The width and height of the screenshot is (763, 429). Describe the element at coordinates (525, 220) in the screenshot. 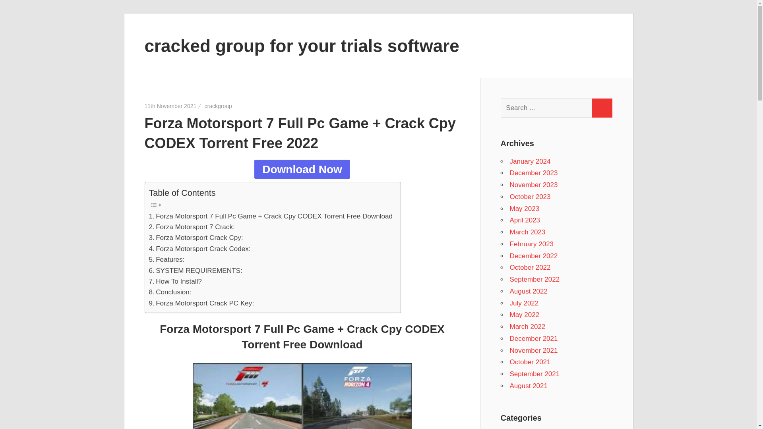

I see `April 2023` at that location.